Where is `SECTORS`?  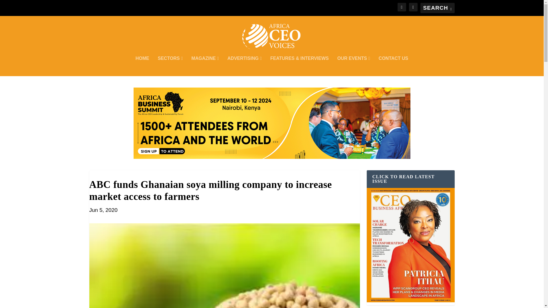
SECTORS is located at coordinates (170, 66).